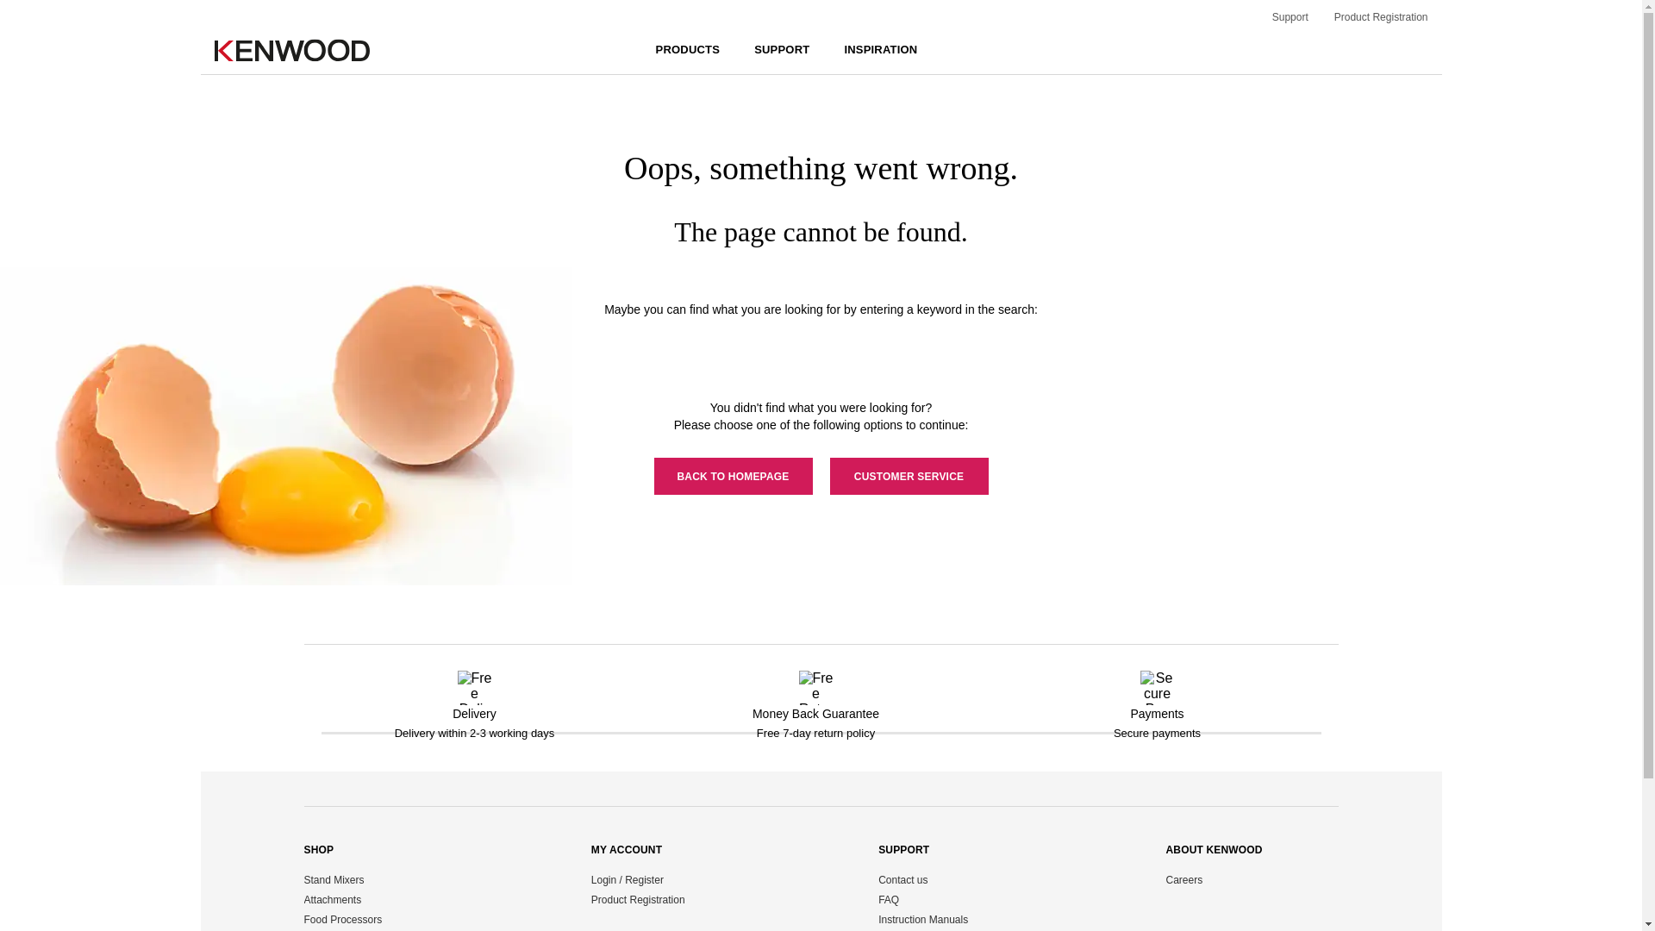 The width and height of the screenshot is (1655, 931). Describe the element at coordinates (1183, 880) in the screenshot. I see `Careers` at that location.